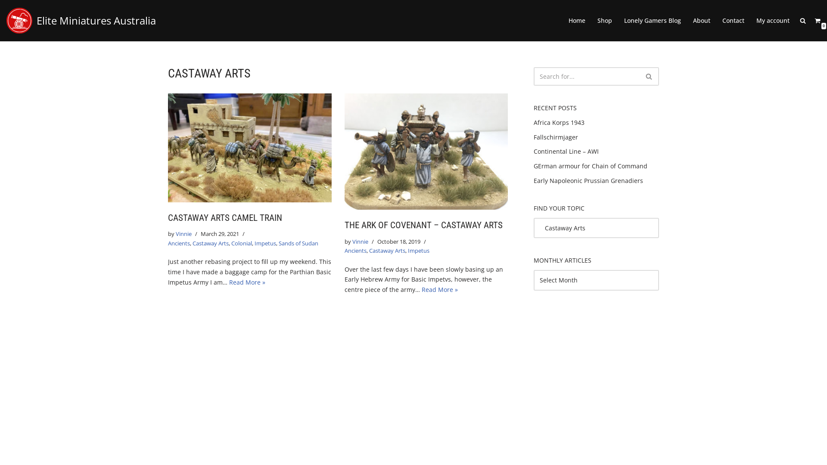  I want to click on Castaway Arts, so click(387, 251).